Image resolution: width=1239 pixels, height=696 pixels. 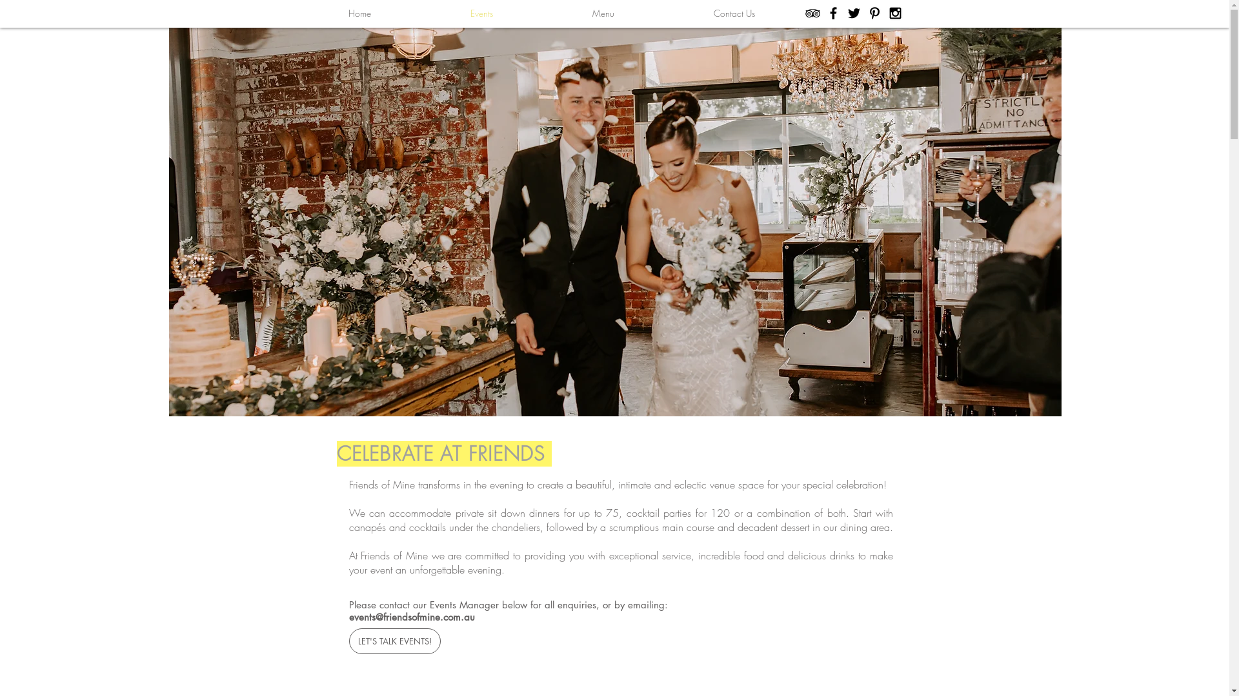 I want to click on Contact Us, so click(x=734, y=13).